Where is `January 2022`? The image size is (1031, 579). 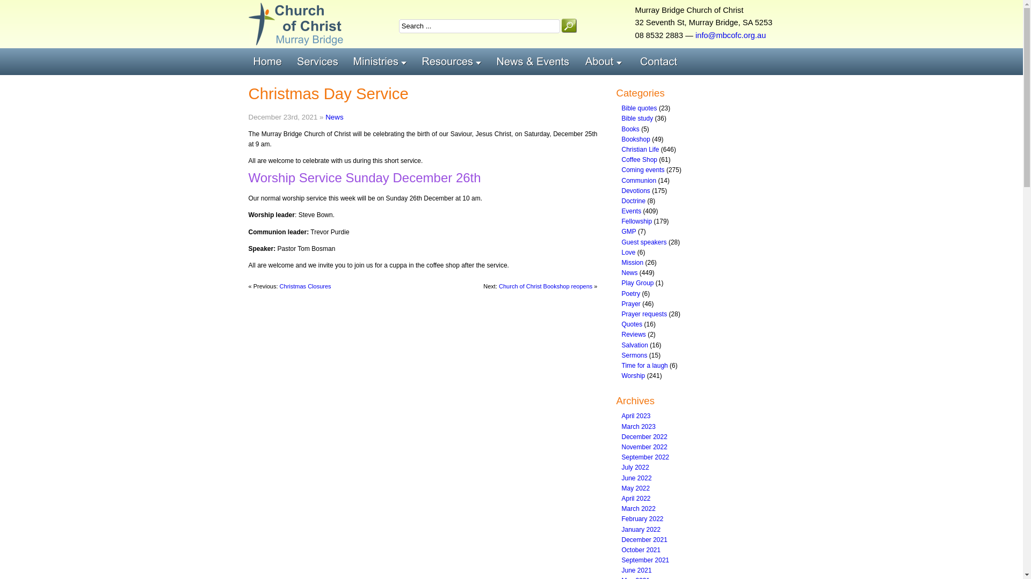
January 2022 is located at coordinates (641, 529).